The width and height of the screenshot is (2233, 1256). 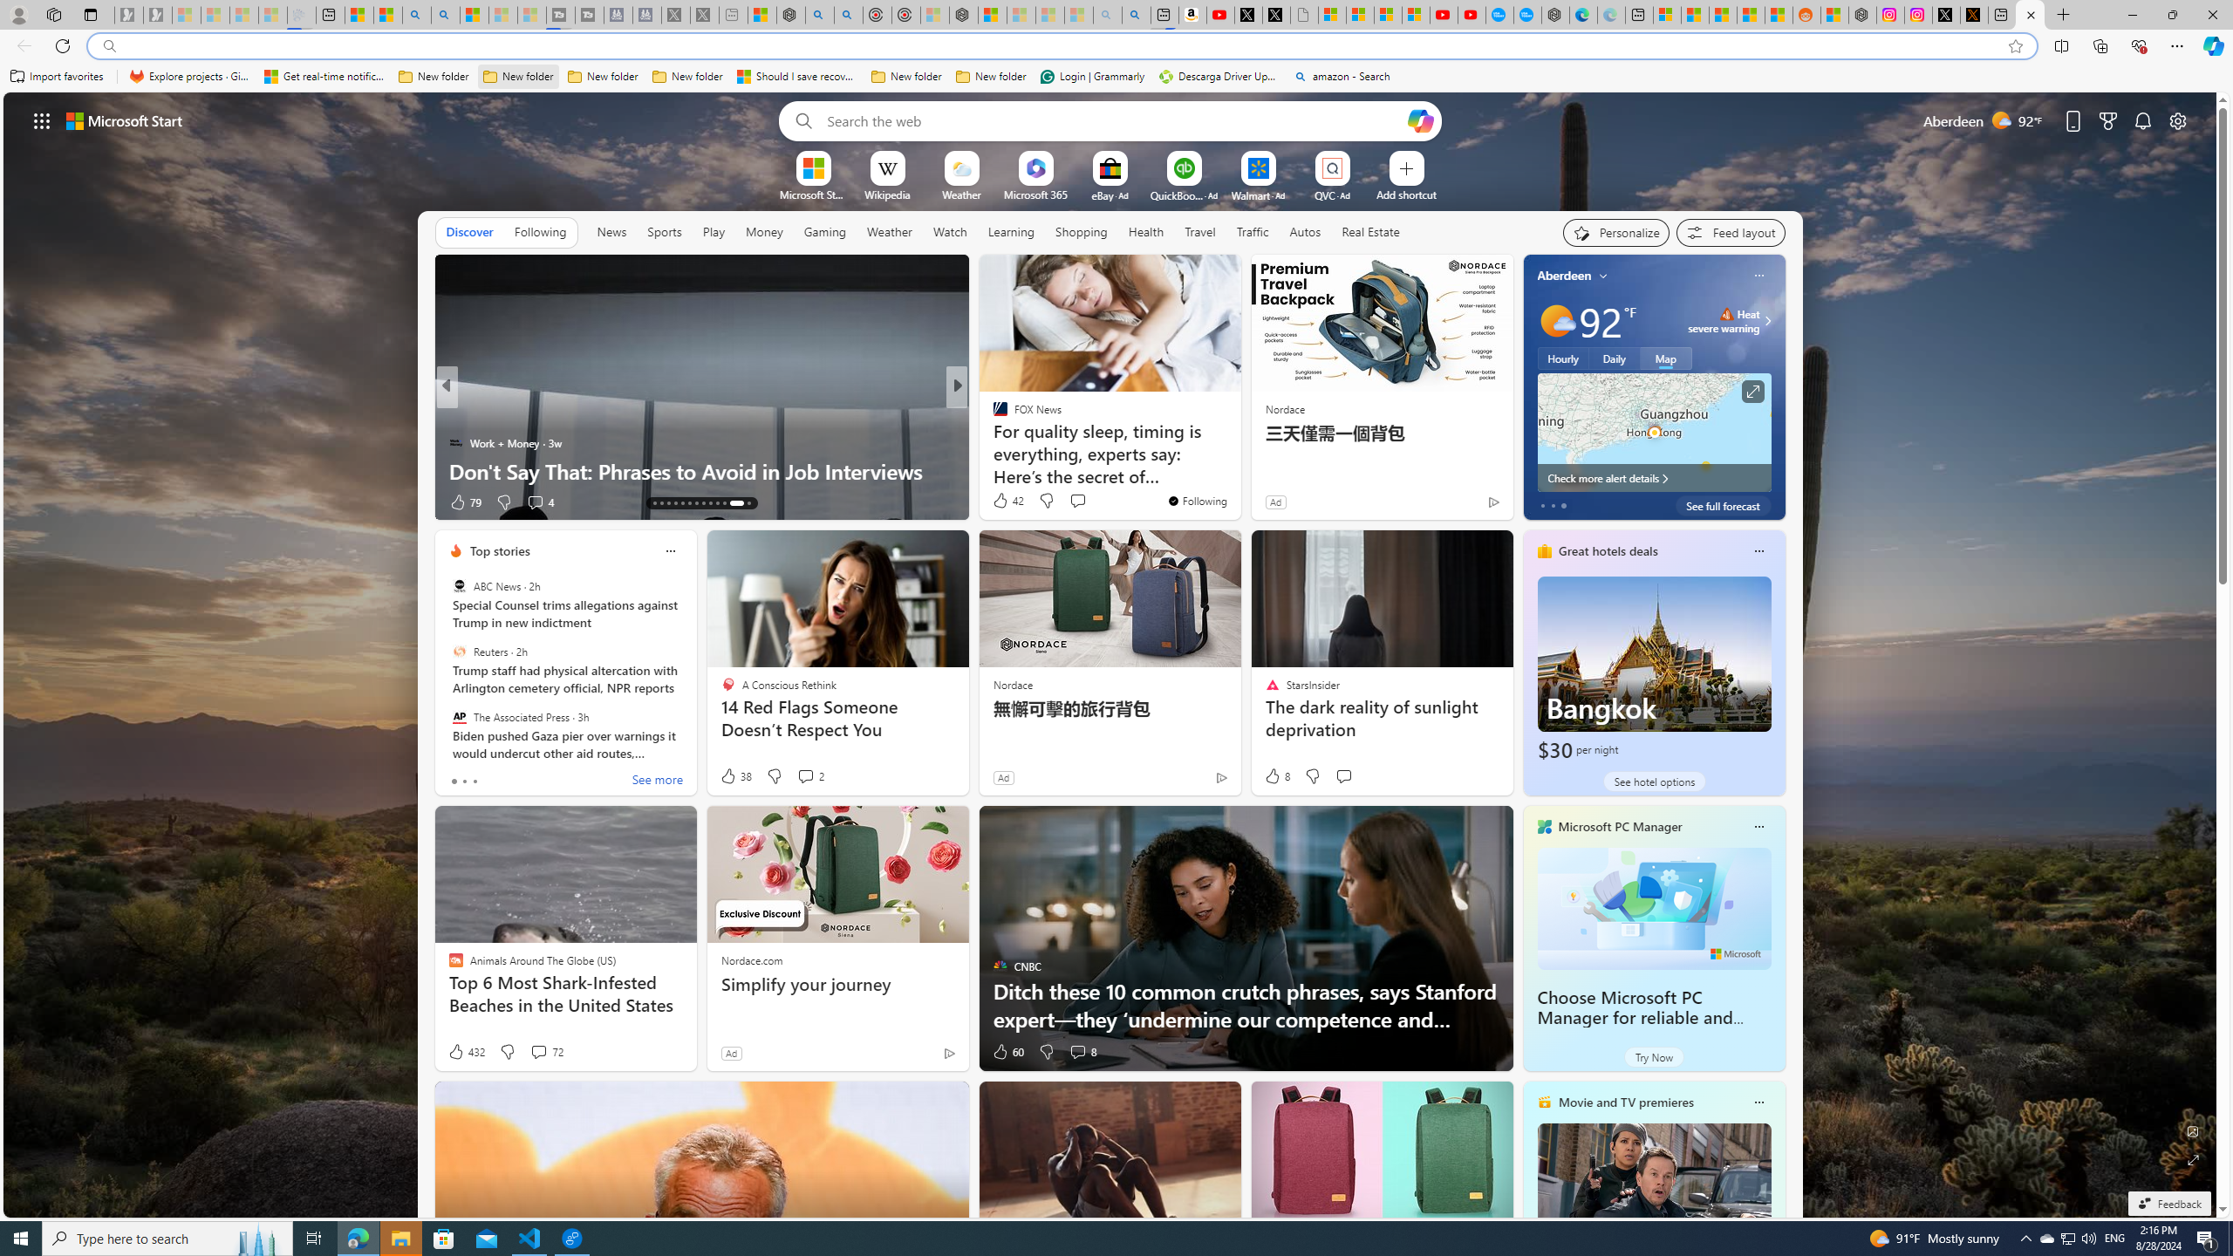 What do you see at coordinates (1666, 358) in the screenshot?
I see `Map` at bounding box center [1666, 358].